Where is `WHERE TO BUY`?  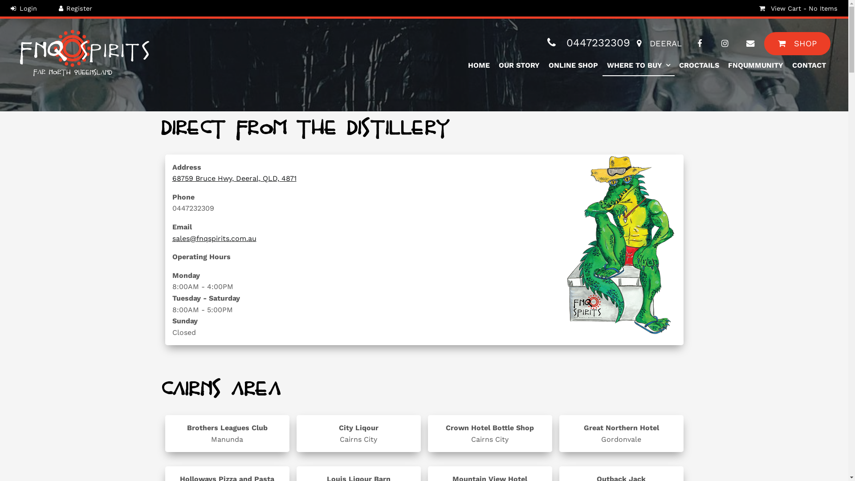
WHERE TO BUY is located at coordinates (639, 66).